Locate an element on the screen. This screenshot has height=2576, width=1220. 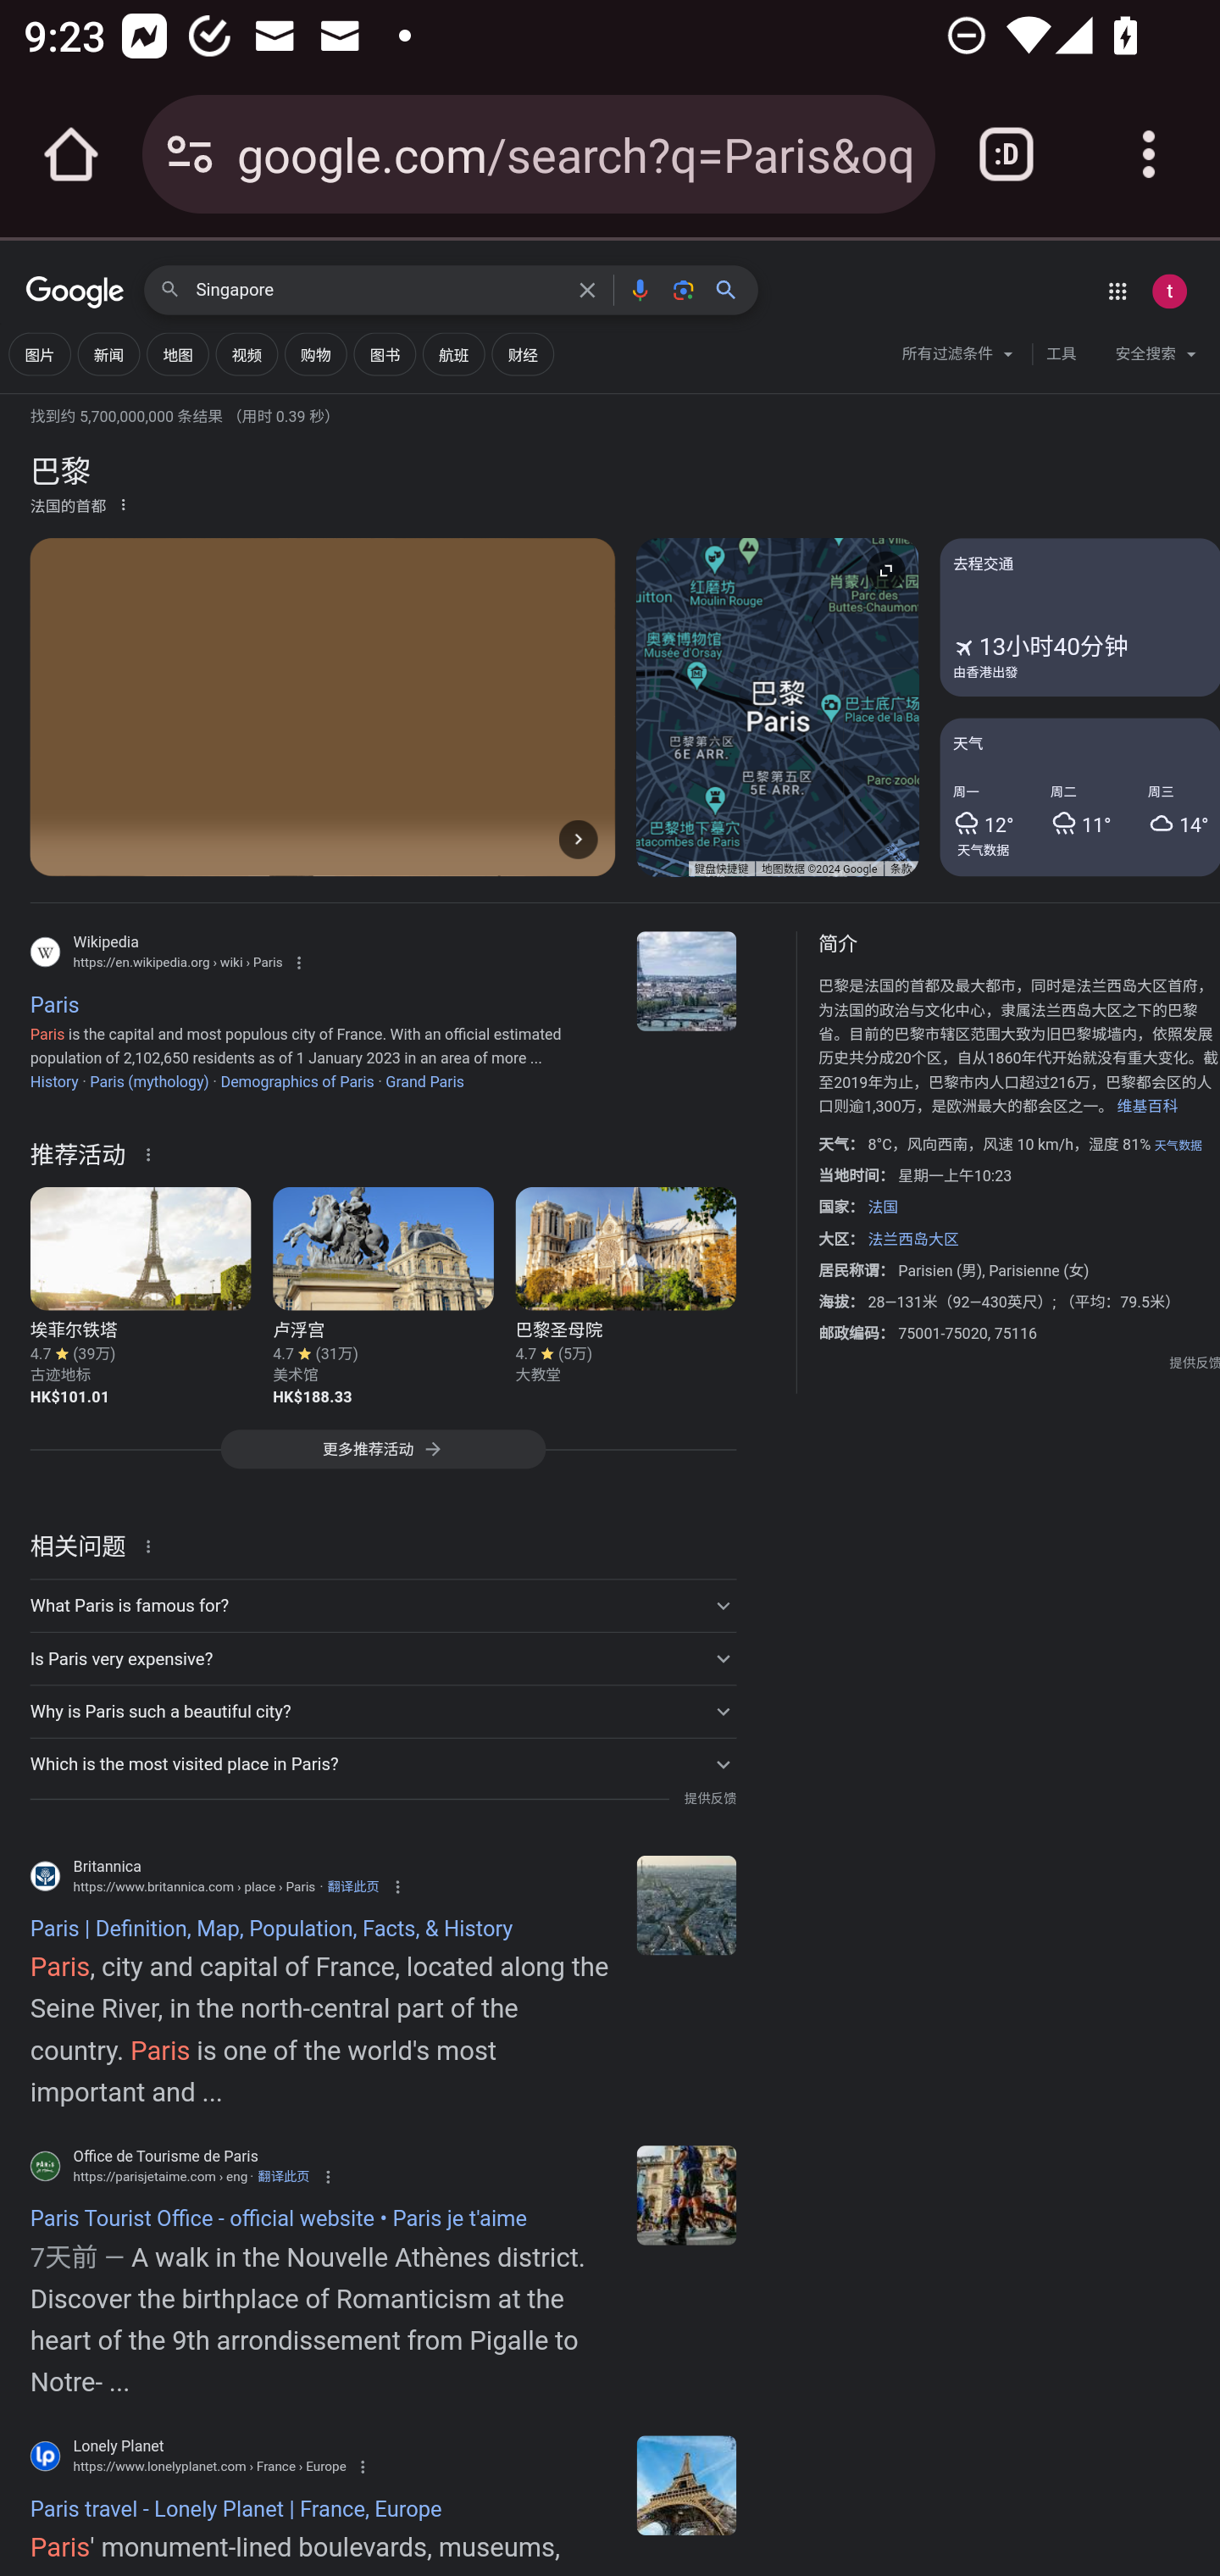
搜索 is located at coordinates (733, 290).